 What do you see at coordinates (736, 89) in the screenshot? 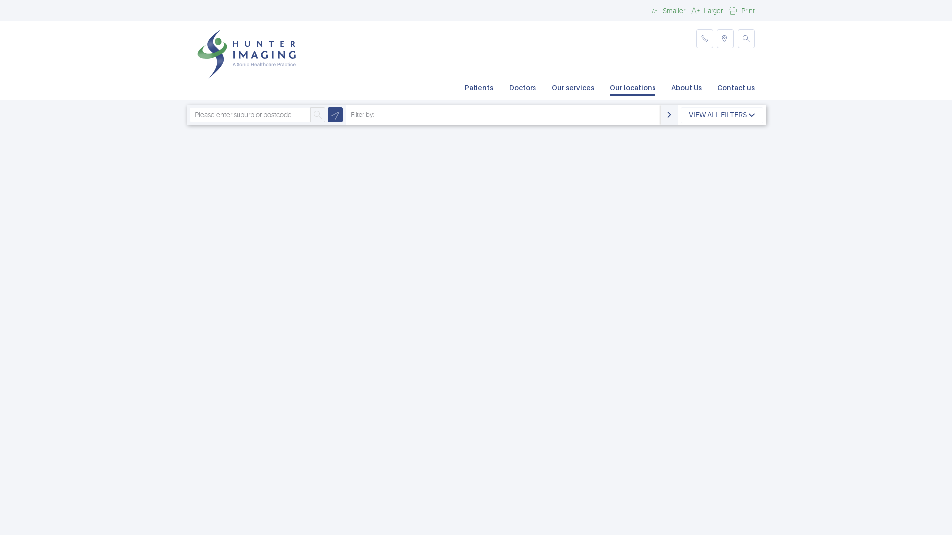
I see `Contact us` at bounding box center [736, 89].